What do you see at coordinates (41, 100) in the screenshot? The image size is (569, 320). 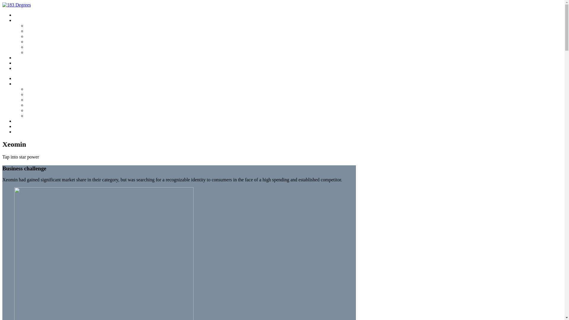 I see `Clear + Brilliant` at bounding box center [41, 100].